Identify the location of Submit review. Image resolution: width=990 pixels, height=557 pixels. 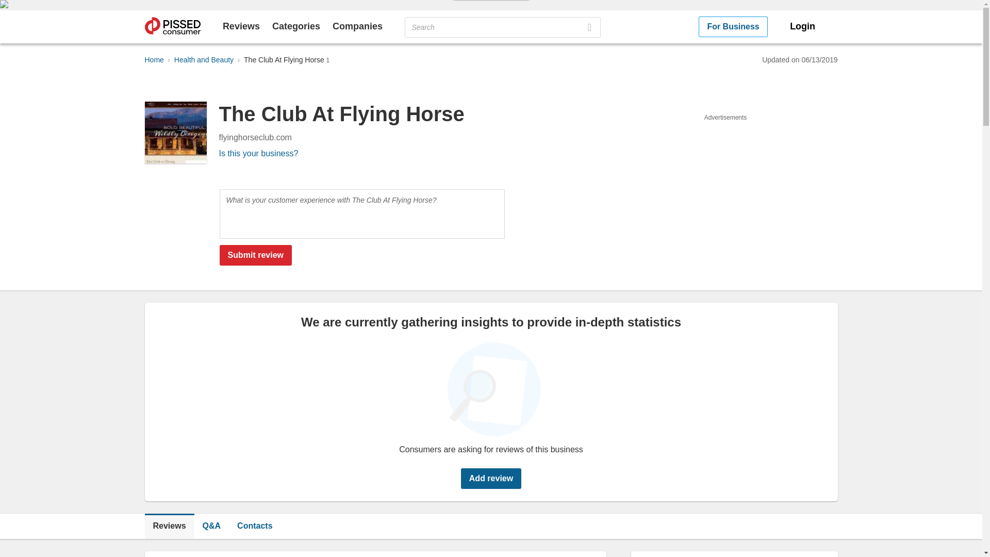
(256, 255).